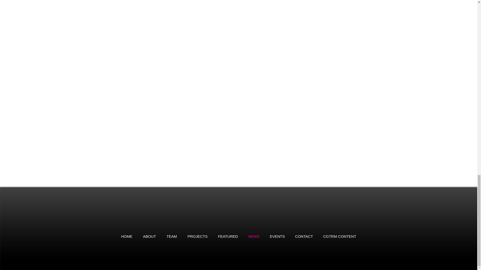 Image resolution: width=481 pixels, height=270 pixels. What do you see at coordinates (340, 236) in the screenshot?
I see `CGTRM CONTENT` at bounding box center [340, 236].